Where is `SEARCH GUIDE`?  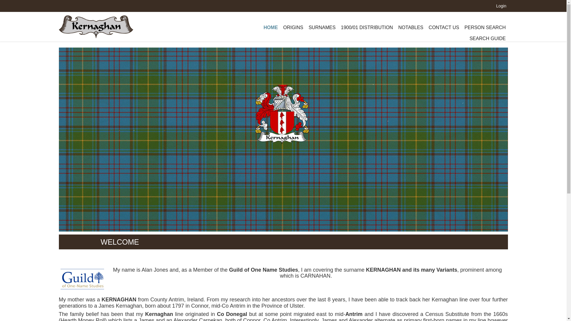
SEARCH GUIDE is located at coordinates (488, 39).